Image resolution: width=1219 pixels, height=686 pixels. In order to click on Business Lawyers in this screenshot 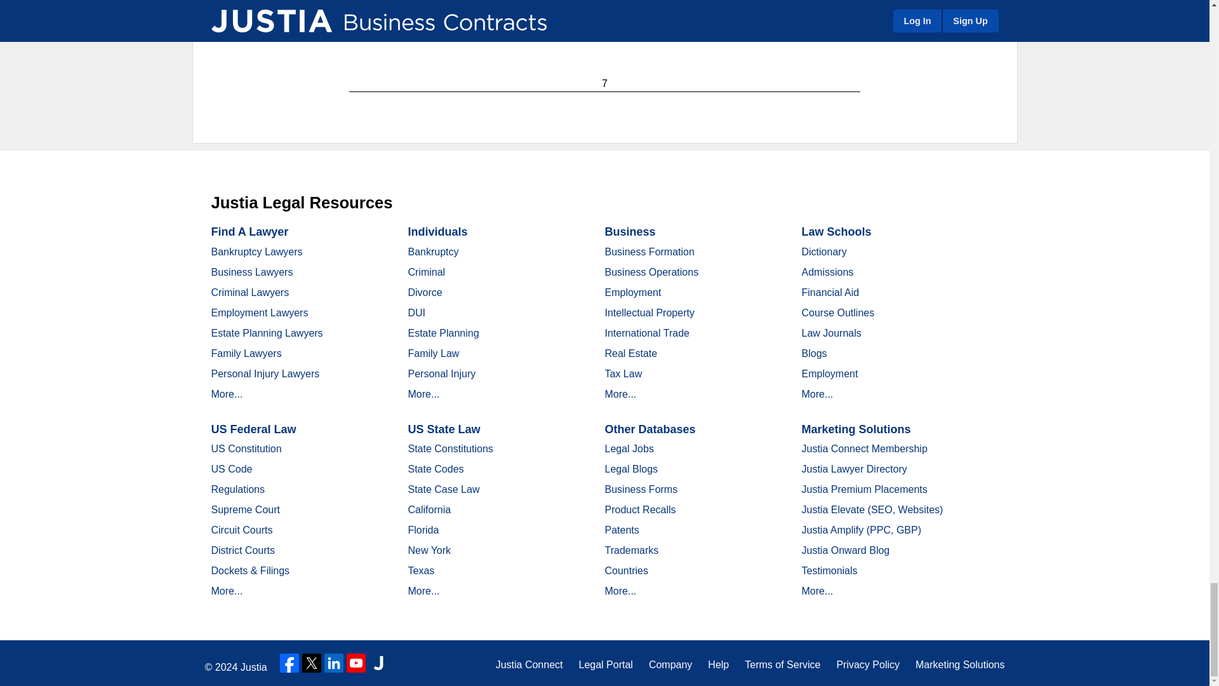, I will do `click(251, 272)`.